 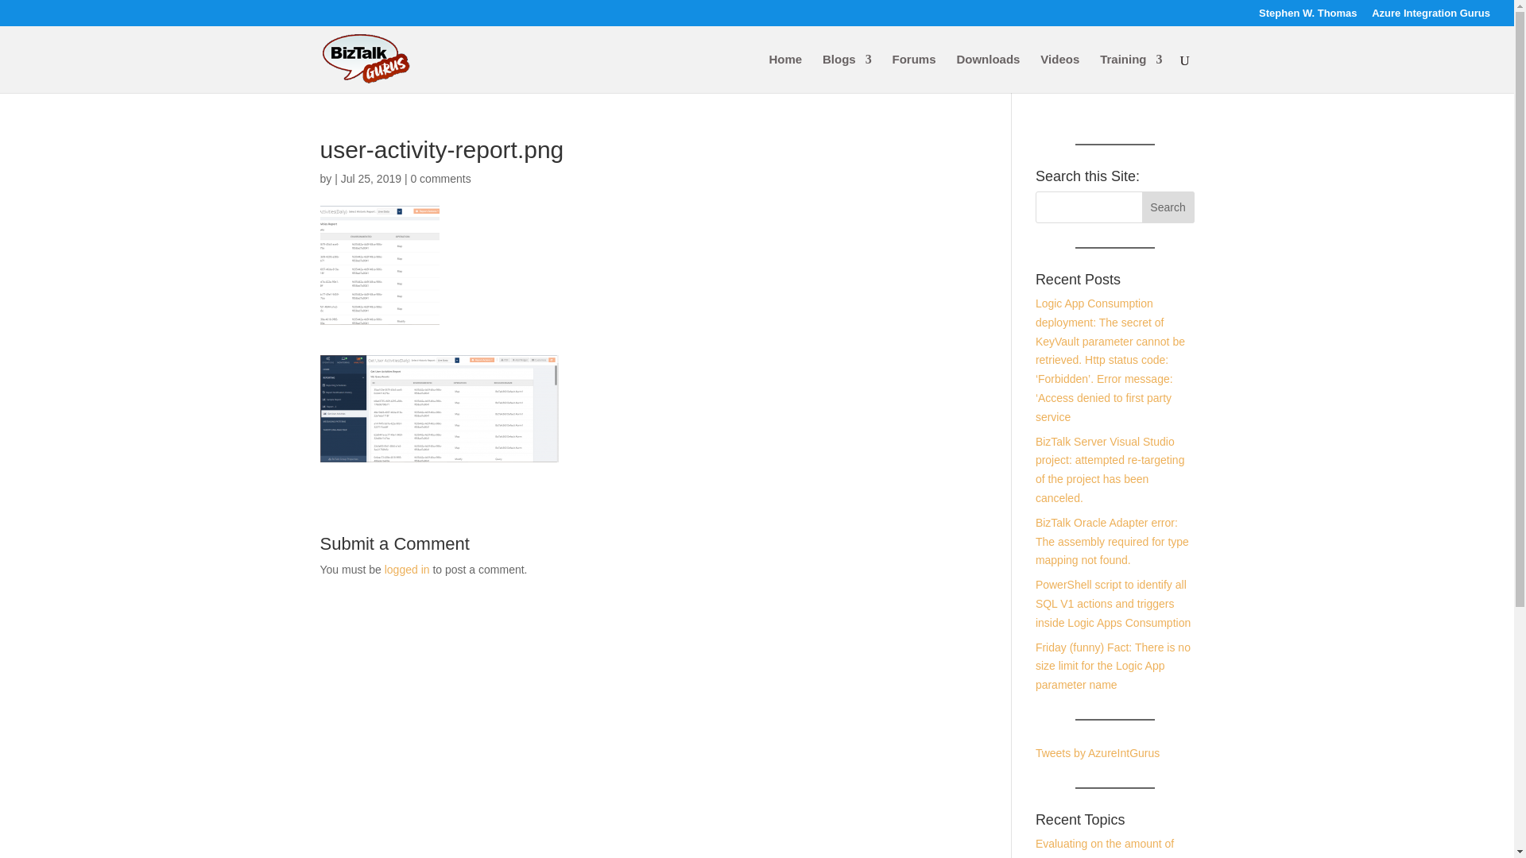 What do you see at coordinates (1059, 73) in the screenshot?
I see `Videos` at bounding box center [1059, 73].